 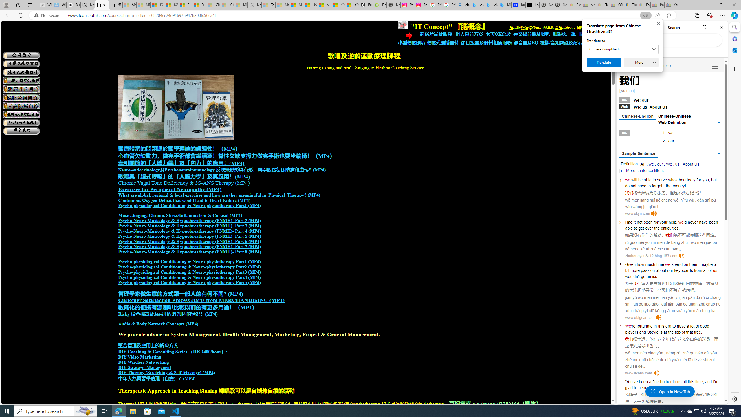 What do you see at coordinates (655, 326) in the screenshot?
I see `in` at bounding box center [655, 326].